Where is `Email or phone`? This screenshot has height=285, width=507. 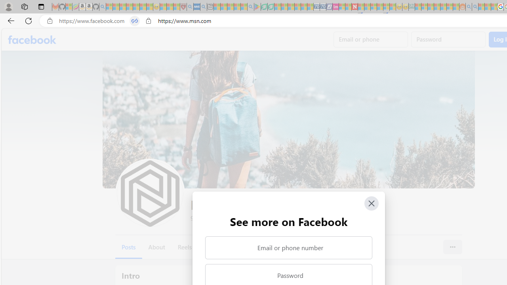
Email or phone is located at coordinates (371, 40).